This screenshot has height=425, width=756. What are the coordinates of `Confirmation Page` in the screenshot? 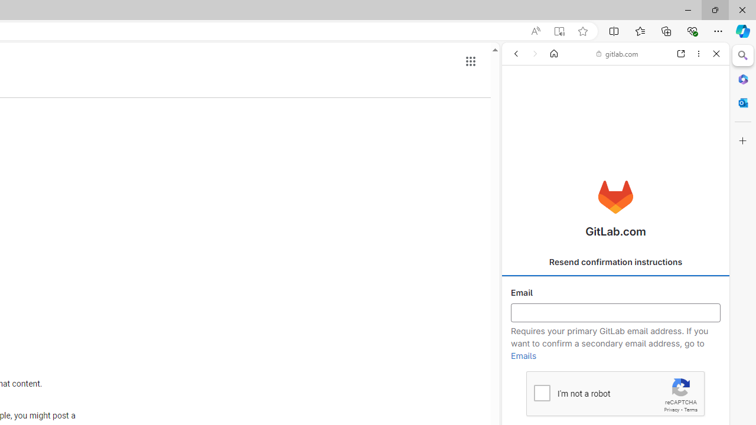 It's located at (615, 404).